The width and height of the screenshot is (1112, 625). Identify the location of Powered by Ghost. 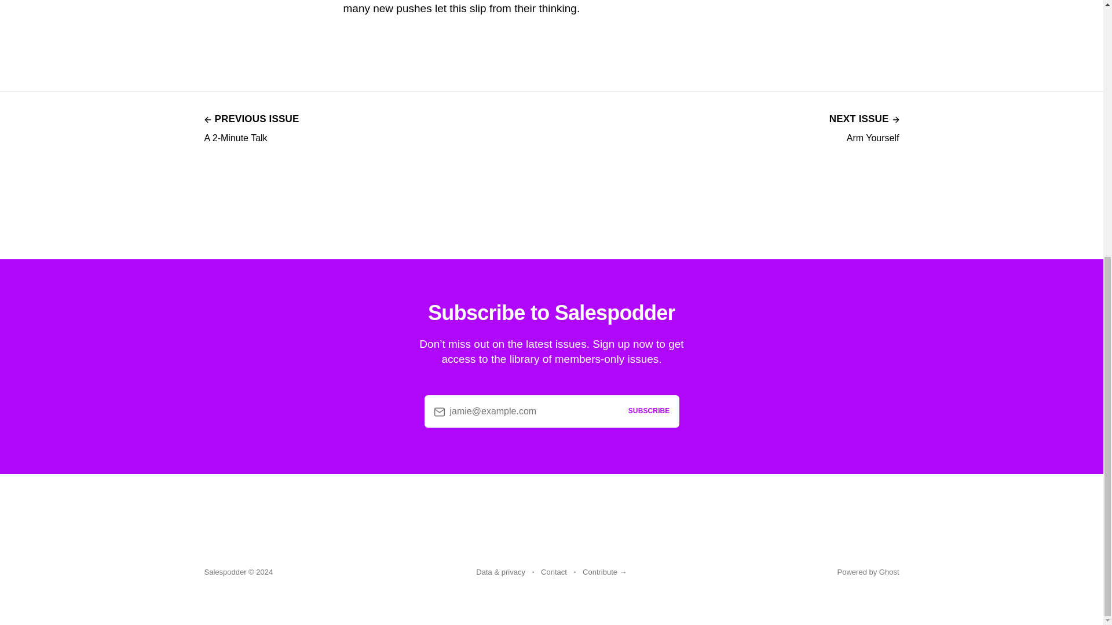
(864, 127).